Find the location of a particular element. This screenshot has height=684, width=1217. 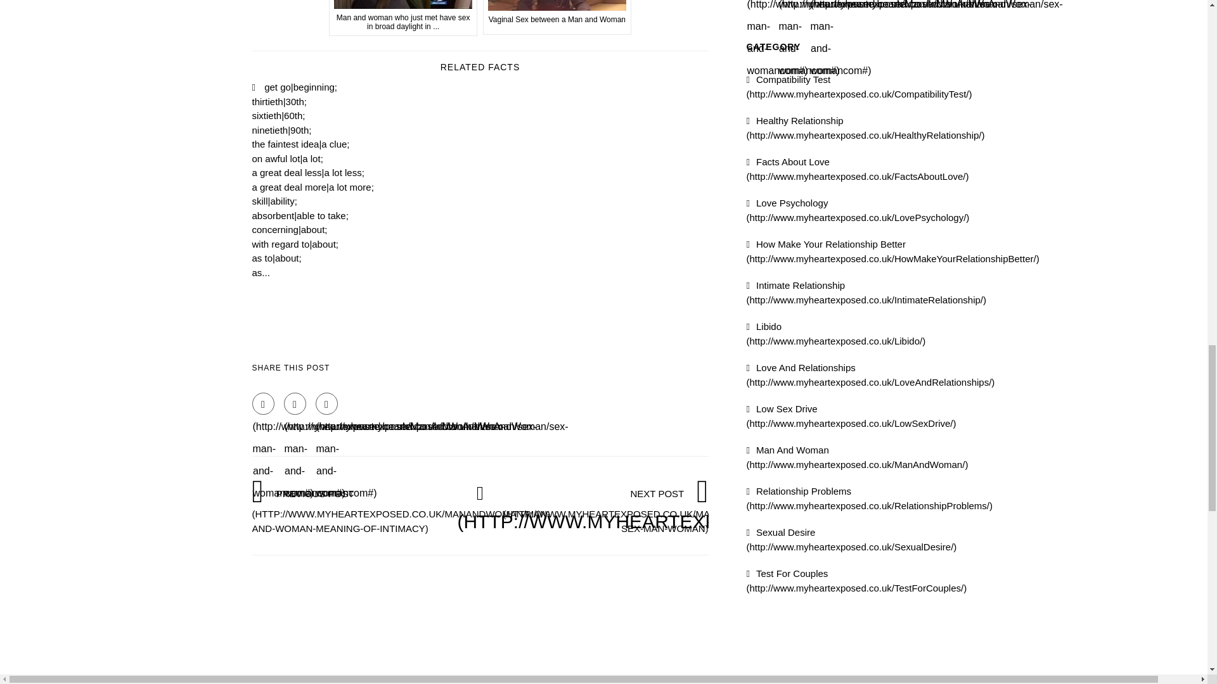

Twitter is located at coordinates (295, 403).